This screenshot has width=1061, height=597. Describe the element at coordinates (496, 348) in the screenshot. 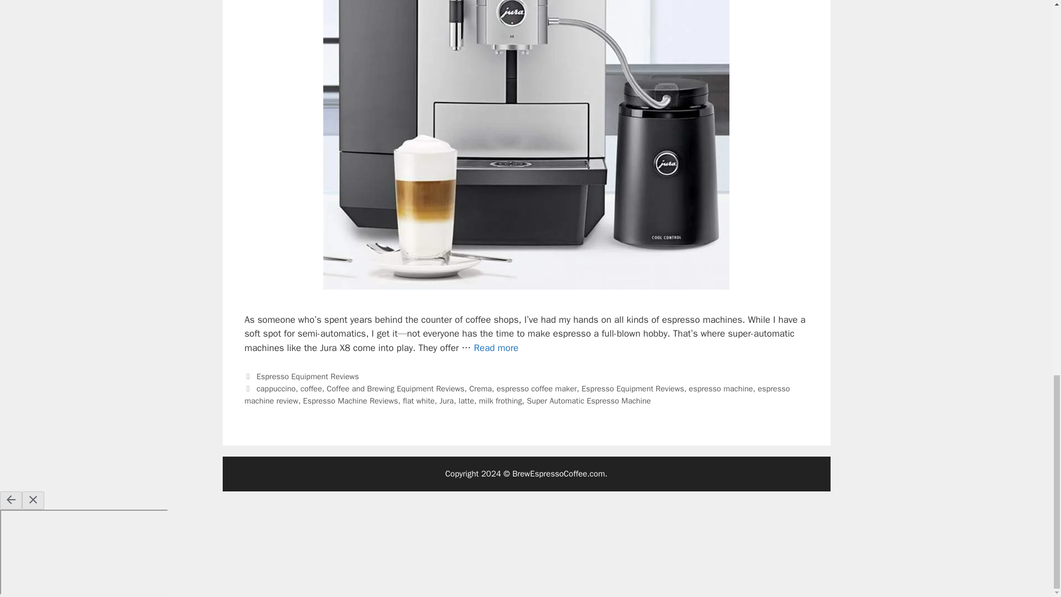

I see `Read more` at that location.